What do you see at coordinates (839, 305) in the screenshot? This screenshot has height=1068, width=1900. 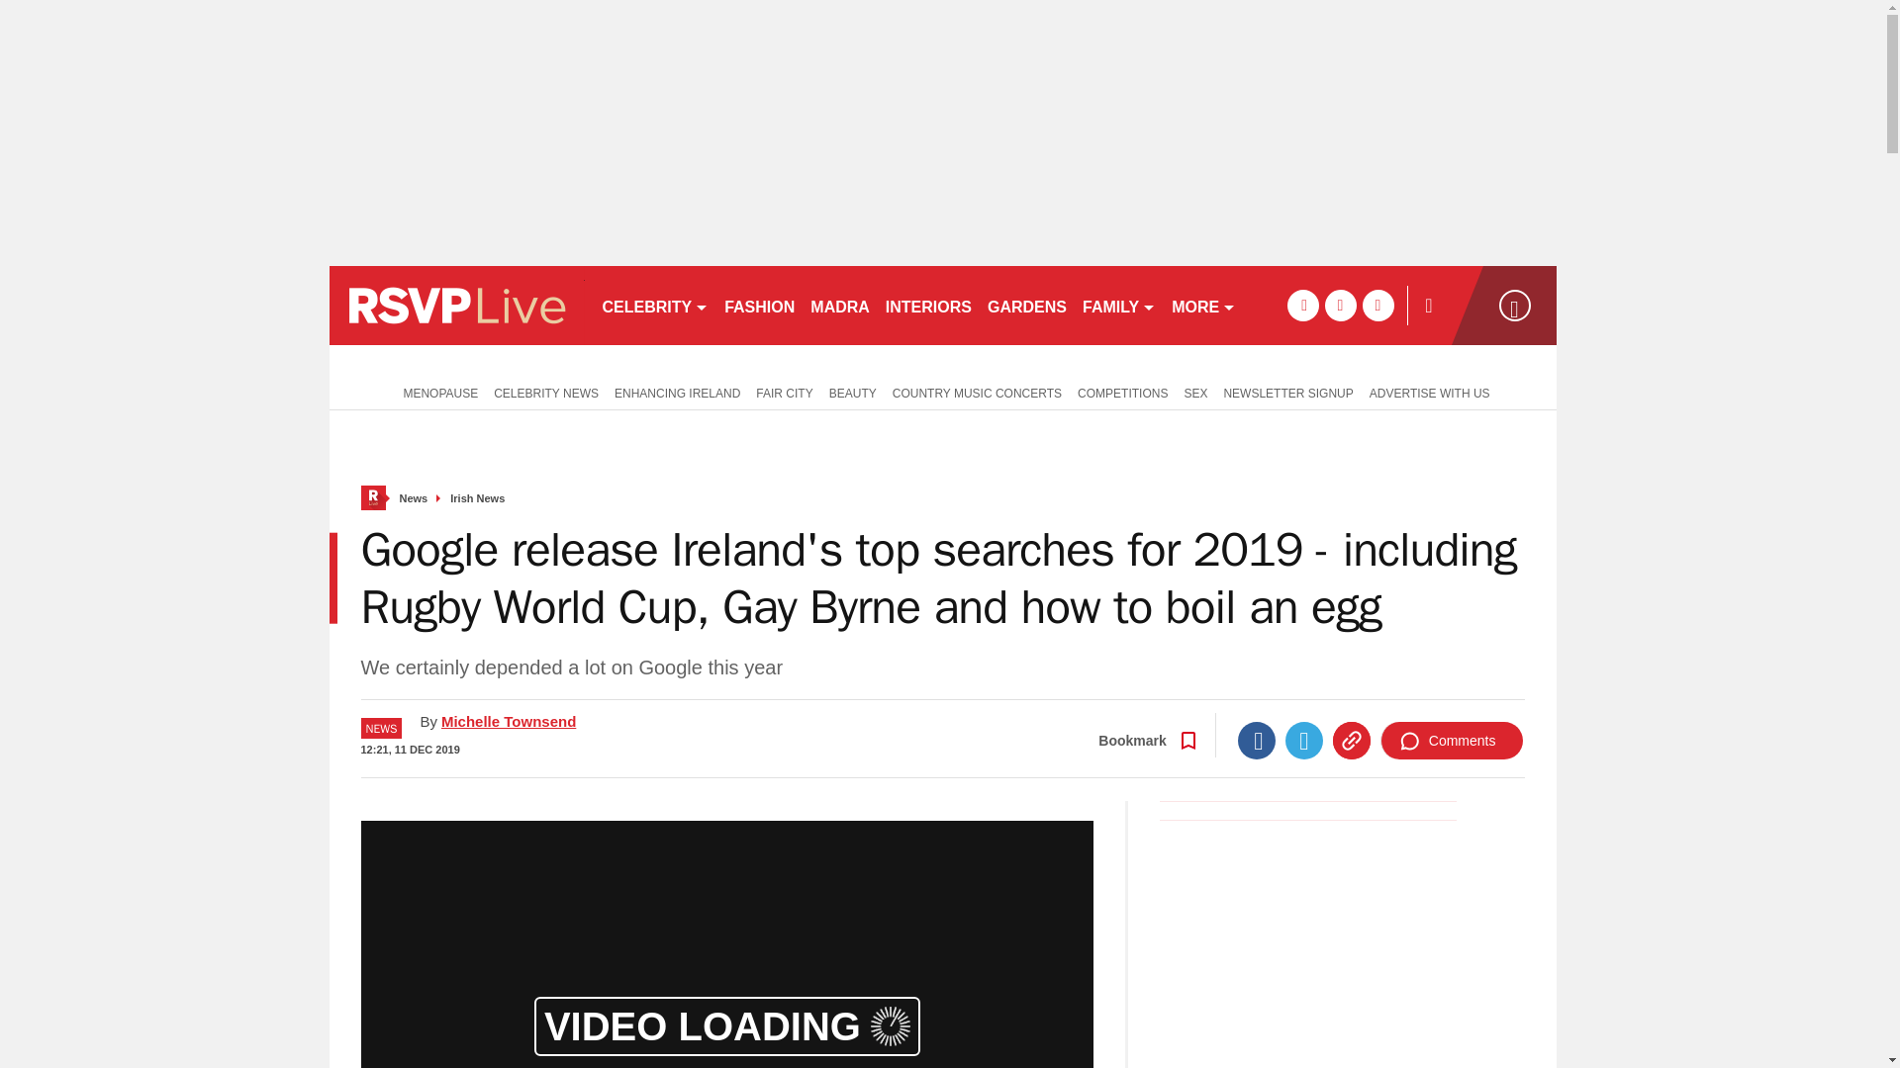 I see `MADRA` at bounding box center [839, 305].